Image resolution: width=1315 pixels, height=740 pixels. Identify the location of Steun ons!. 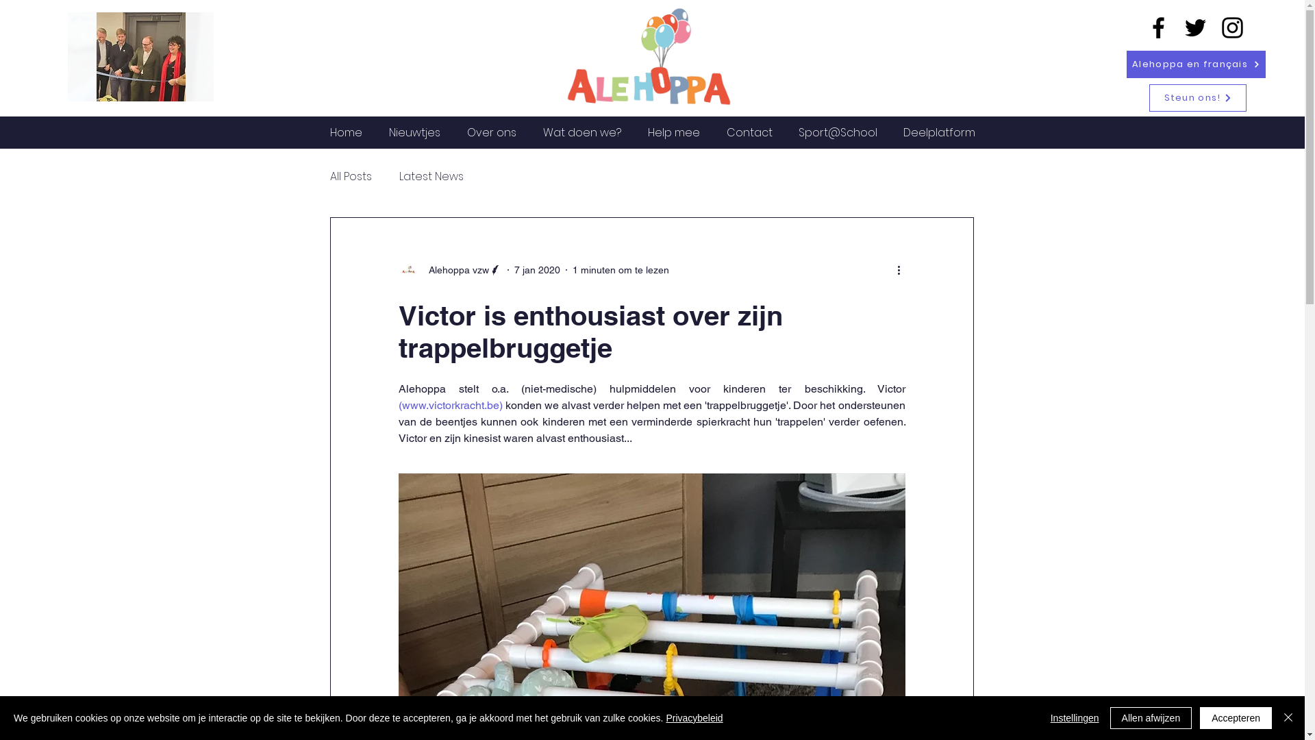
(1198, 98).